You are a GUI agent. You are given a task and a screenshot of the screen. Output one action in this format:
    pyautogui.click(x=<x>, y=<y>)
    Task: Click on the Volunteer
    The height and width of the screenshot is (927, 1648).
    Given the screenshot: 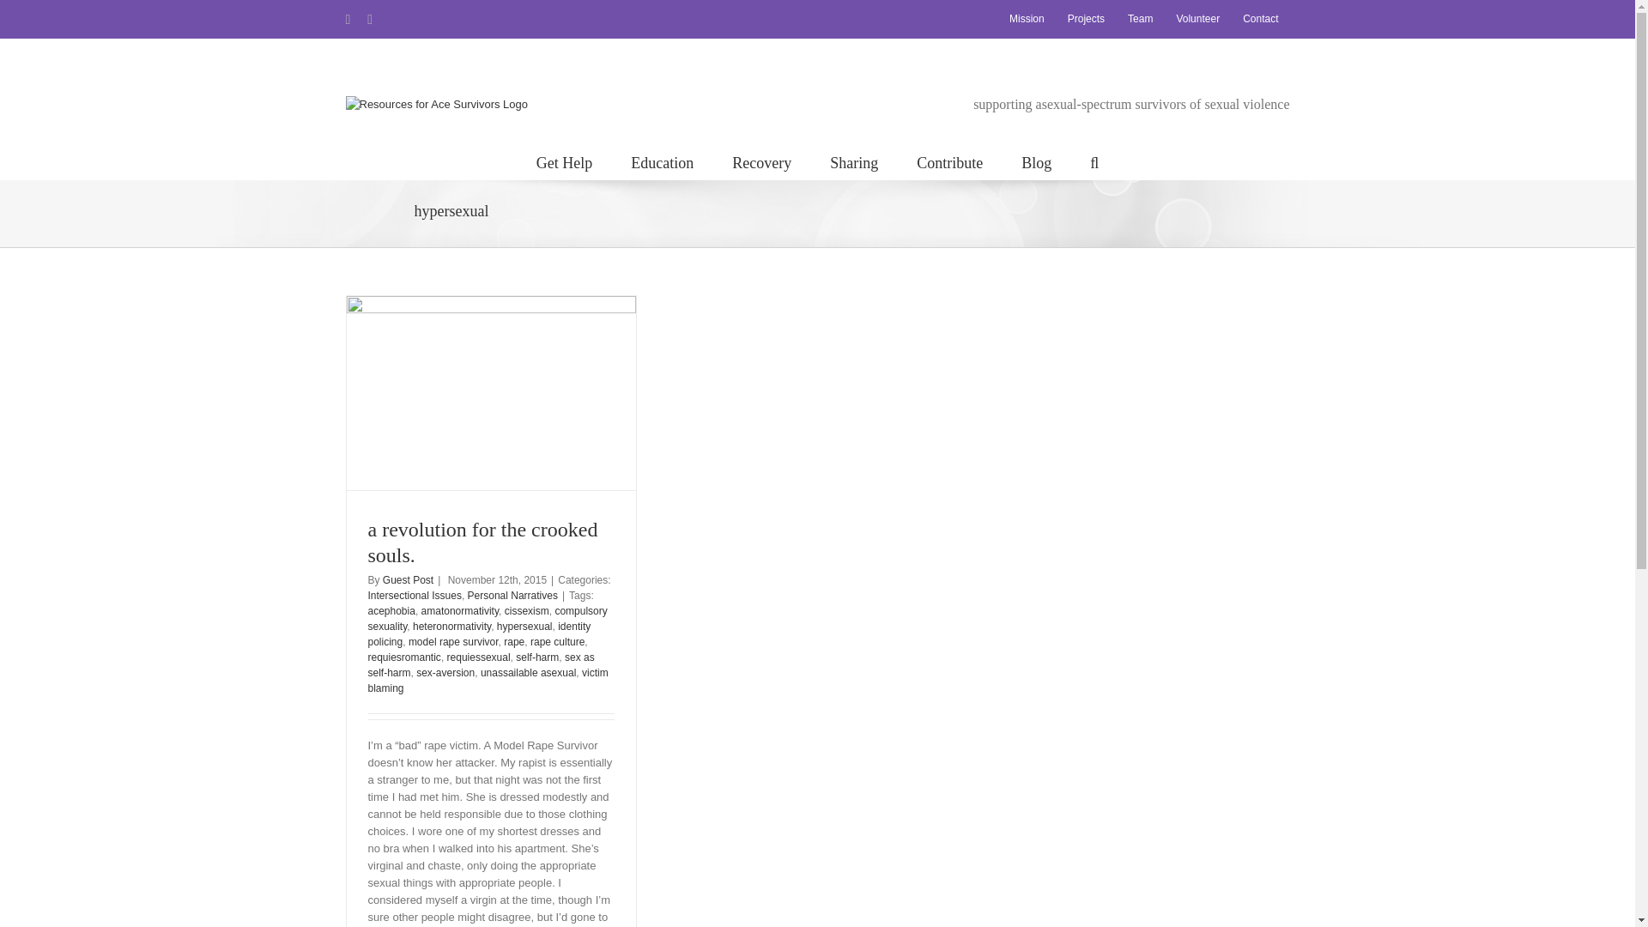 What is the action you would take?
    pyautogui.click(x=1198, y=19)
    